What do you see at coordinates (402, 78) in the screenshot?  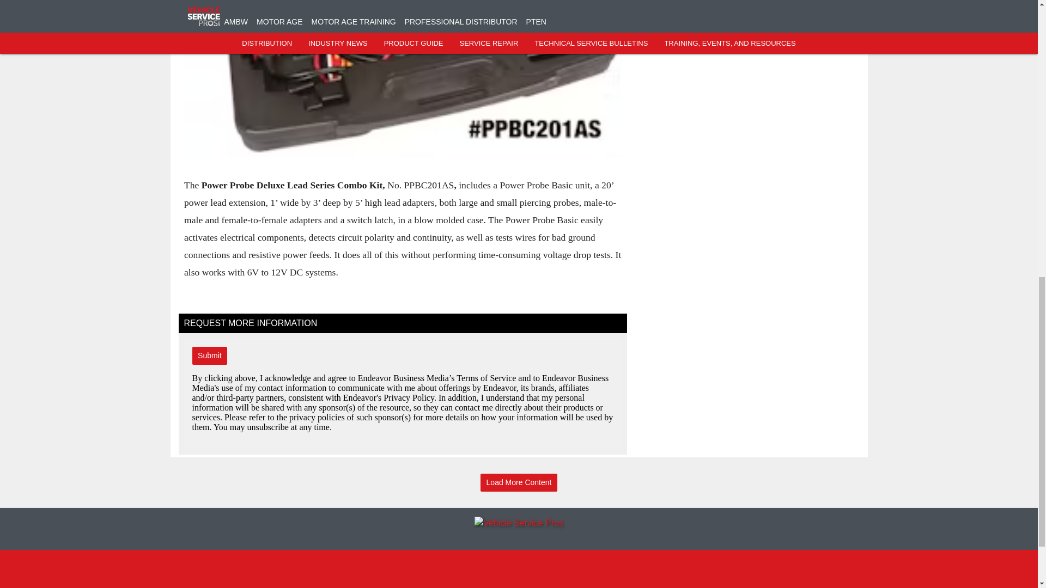 I see `Power Probe Deluxe Lead Series Combo Kit 57fbdd5075ce9` at bounding box center [402, 78].